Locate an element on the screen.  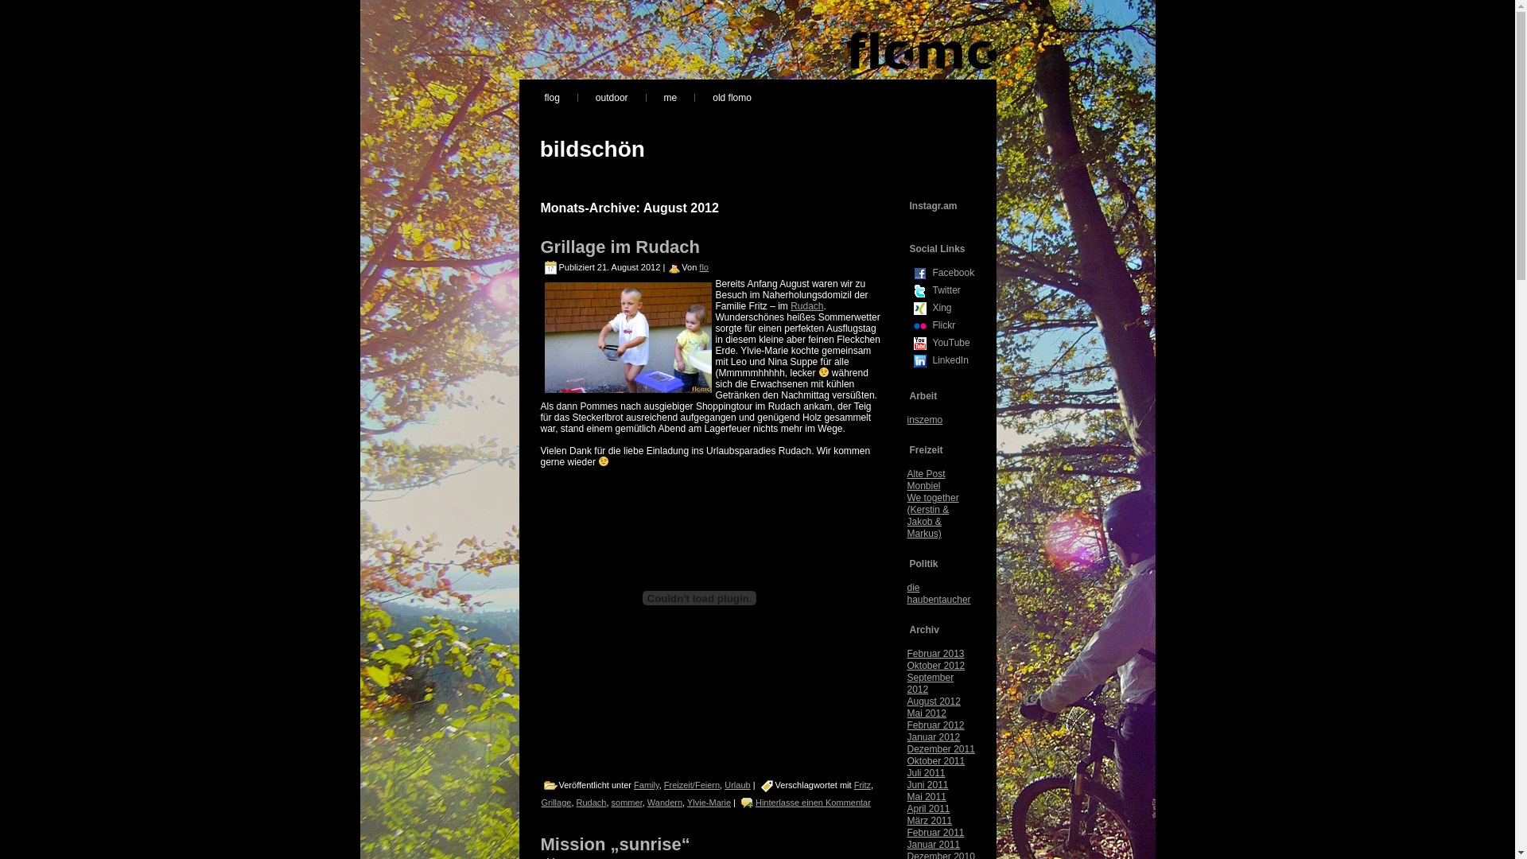
Flickr is located at coordinates (953, 325).